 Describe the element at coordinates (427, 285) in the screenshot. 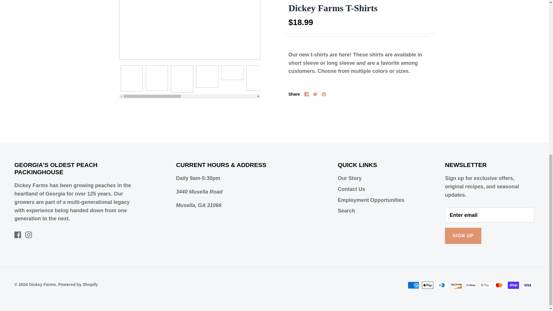

I see `Apple Pay` at that location.